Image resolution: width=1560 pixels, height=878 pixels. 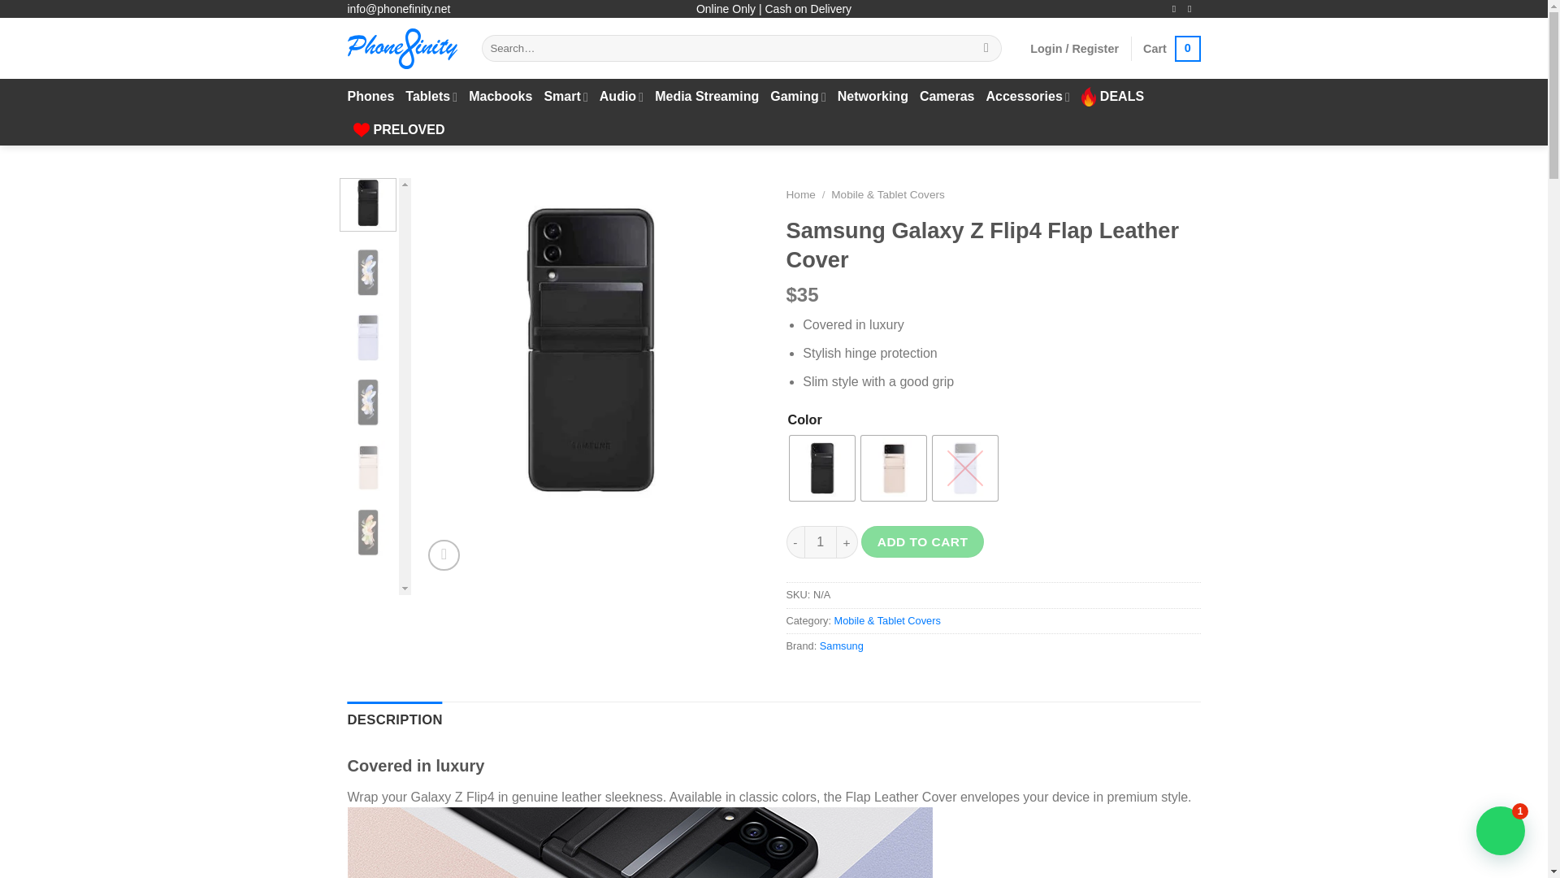 What do you see at coordinates (1111, 97) in the screenshot?
I see `DEALS` at bounding box center [1111, 97].